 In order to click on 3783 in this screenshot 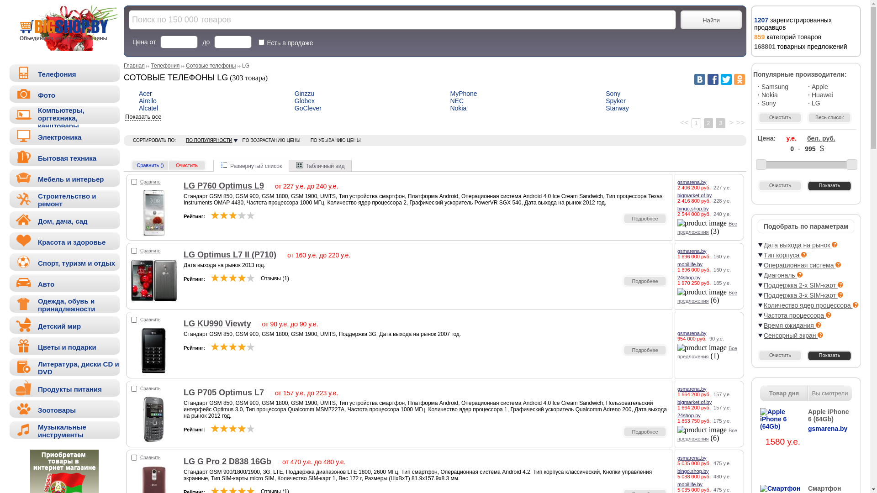, I will do `click(134, 320)`.